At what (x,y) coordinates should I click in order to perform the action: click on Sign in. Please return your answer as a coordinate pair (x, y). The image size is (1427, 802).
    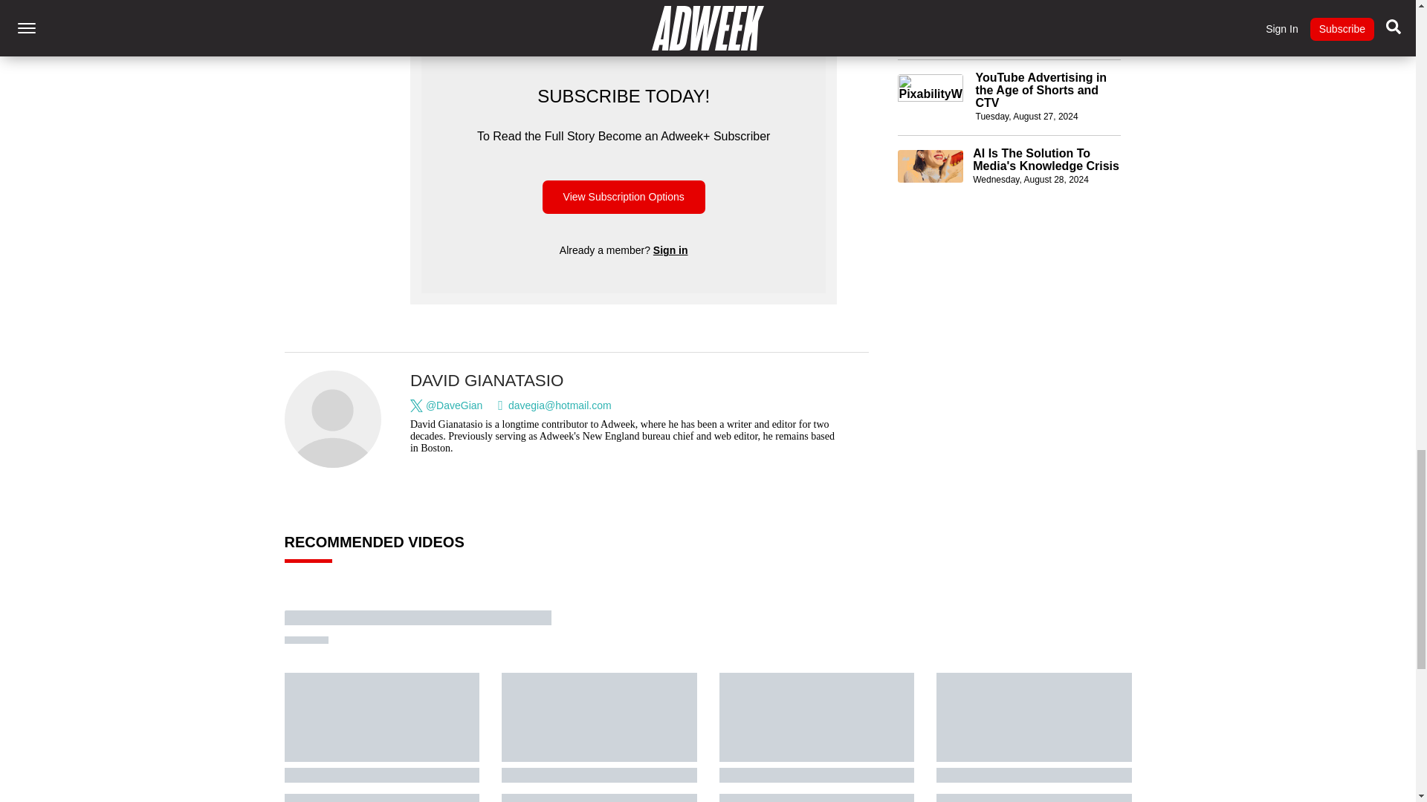
    Looking at the image, I should click on (670, 250).